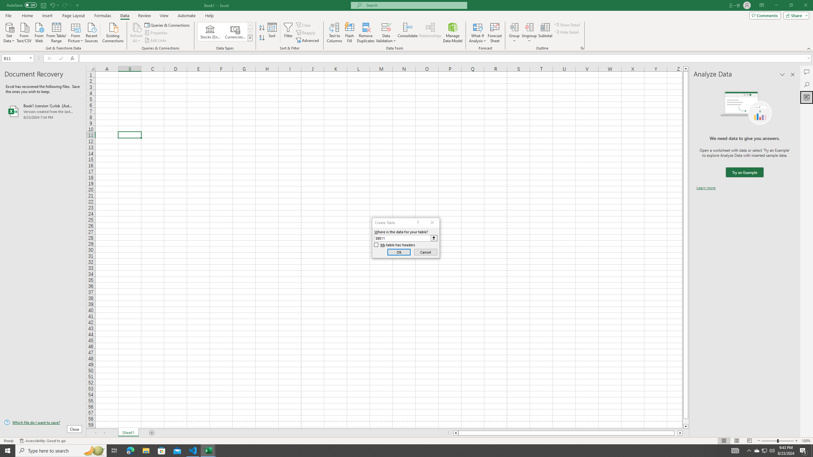 Image resolution: width=813 pixels, height=457 pixels. Describe the element at coordinates (250, 38) in the screenshot. I see `Data Types` at that location.